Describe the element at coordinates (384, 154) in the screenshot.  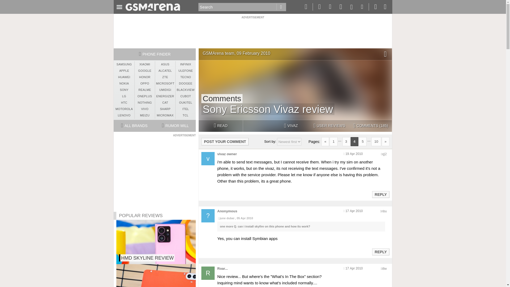
I see `Encoded anonymized location` at that location.